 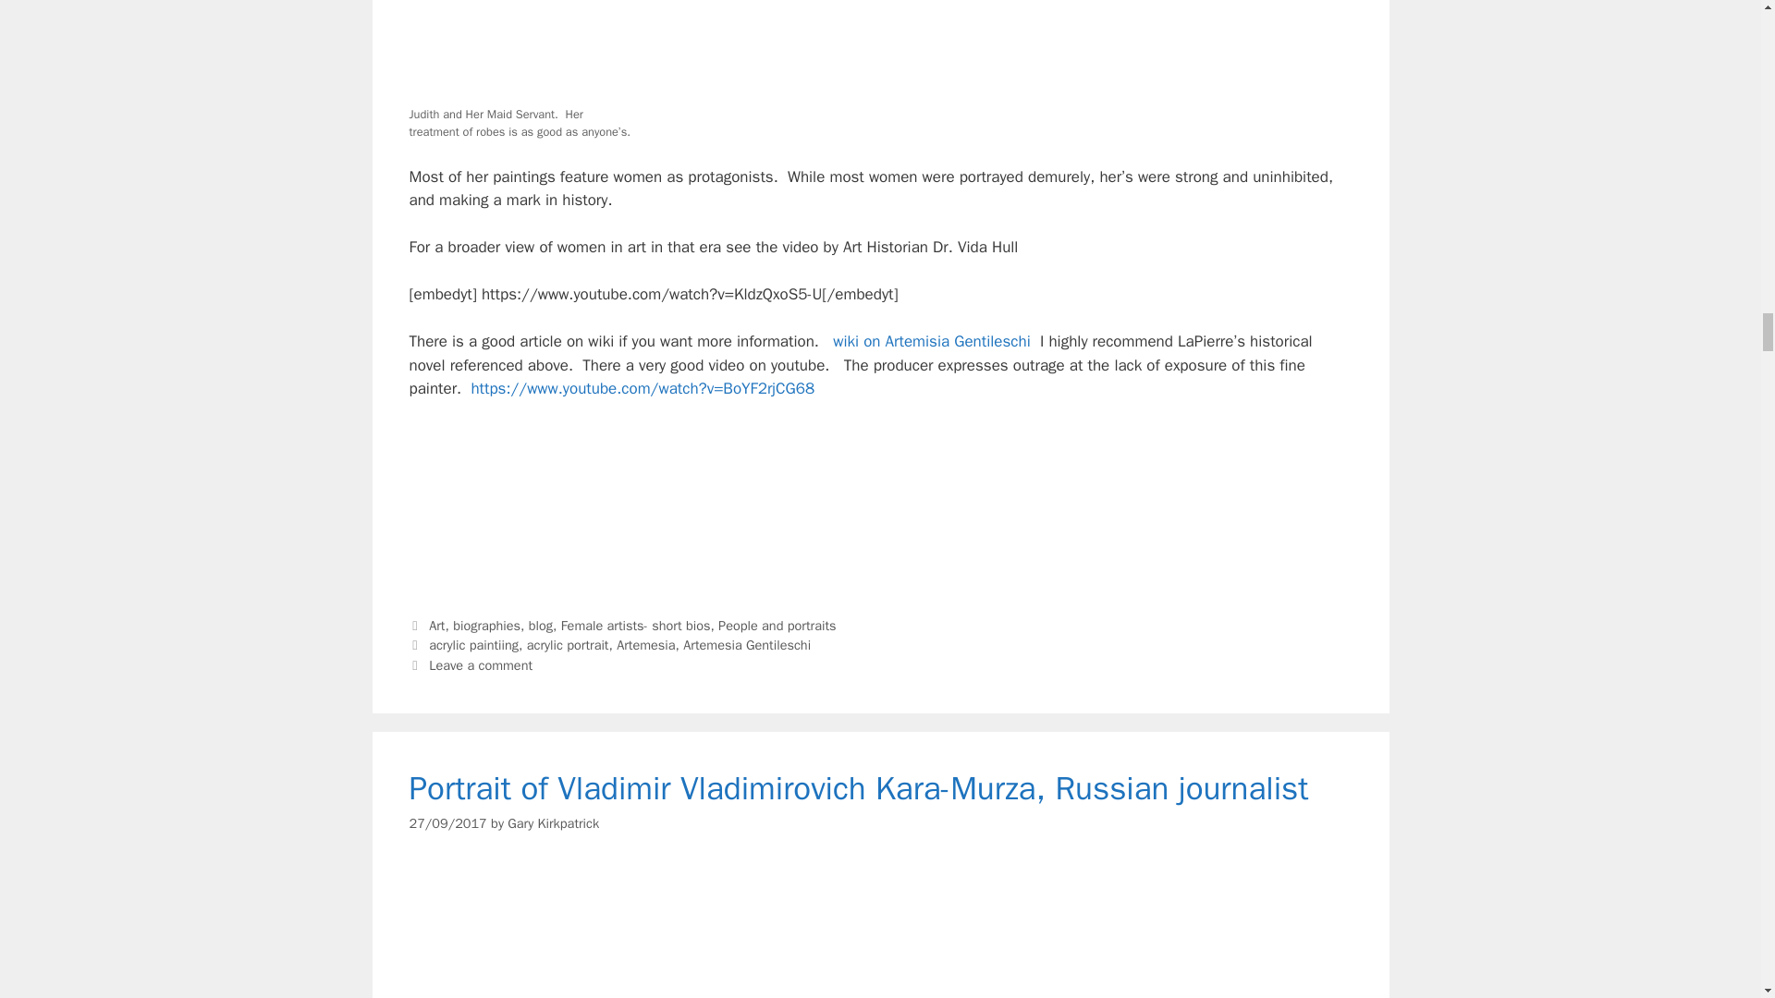 What do you see at coordinates (553, 824) in the screenshot?
I see `View all posts by Gary Kirkpatrick` at bounding box center [553, 824].